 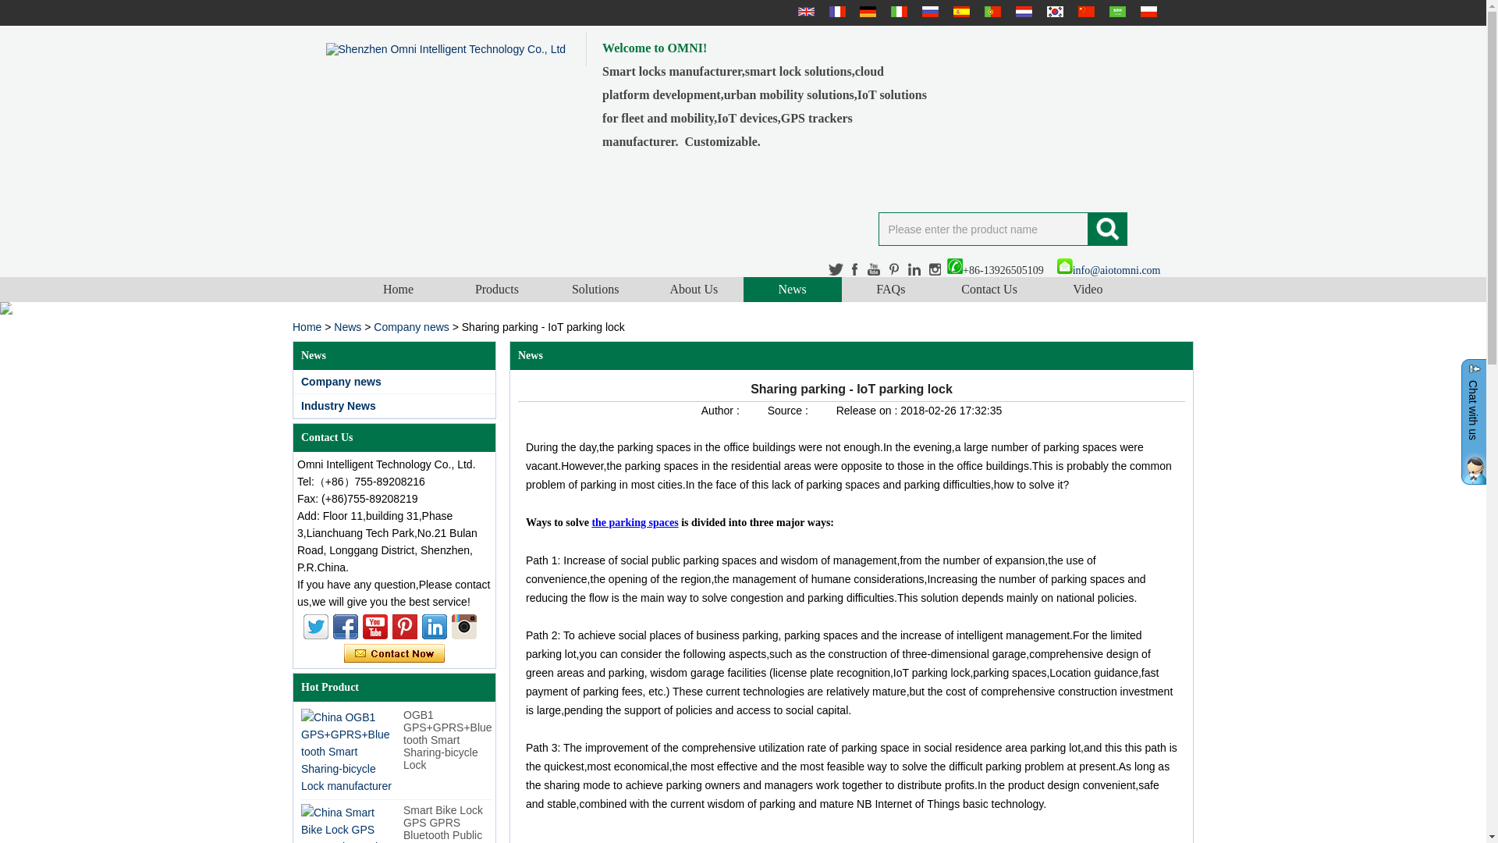 What do you see at coordinates (874, 269) in the screenshot?
I see `youtube` at bounding box center [874, 269].